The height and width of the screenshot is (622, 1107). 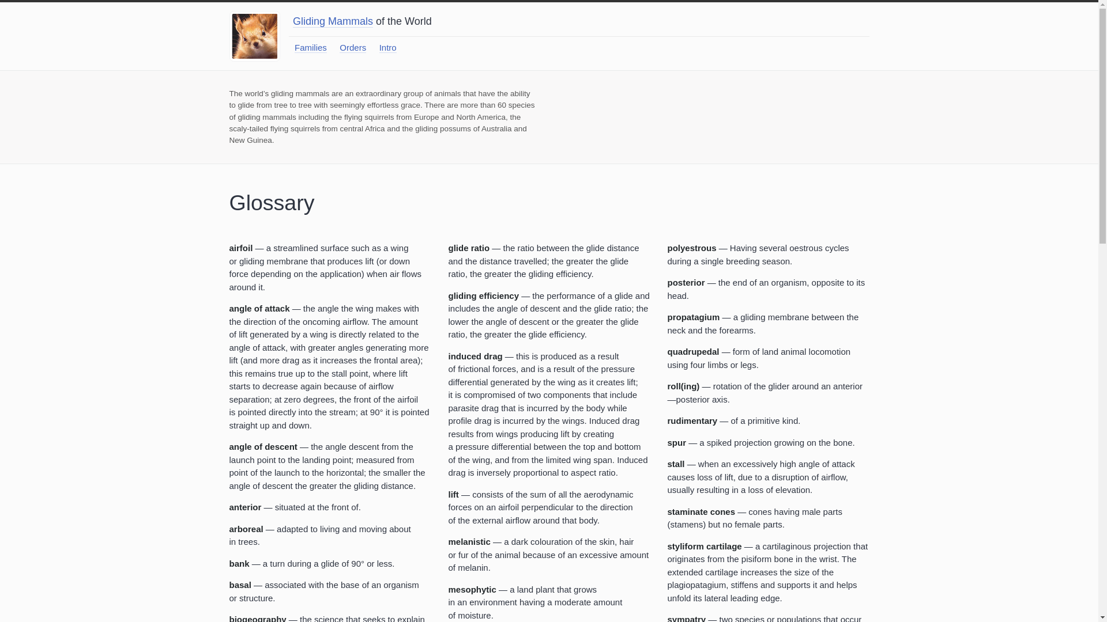 I want to click on Gliding Mammals, so click(x=333, y=21).